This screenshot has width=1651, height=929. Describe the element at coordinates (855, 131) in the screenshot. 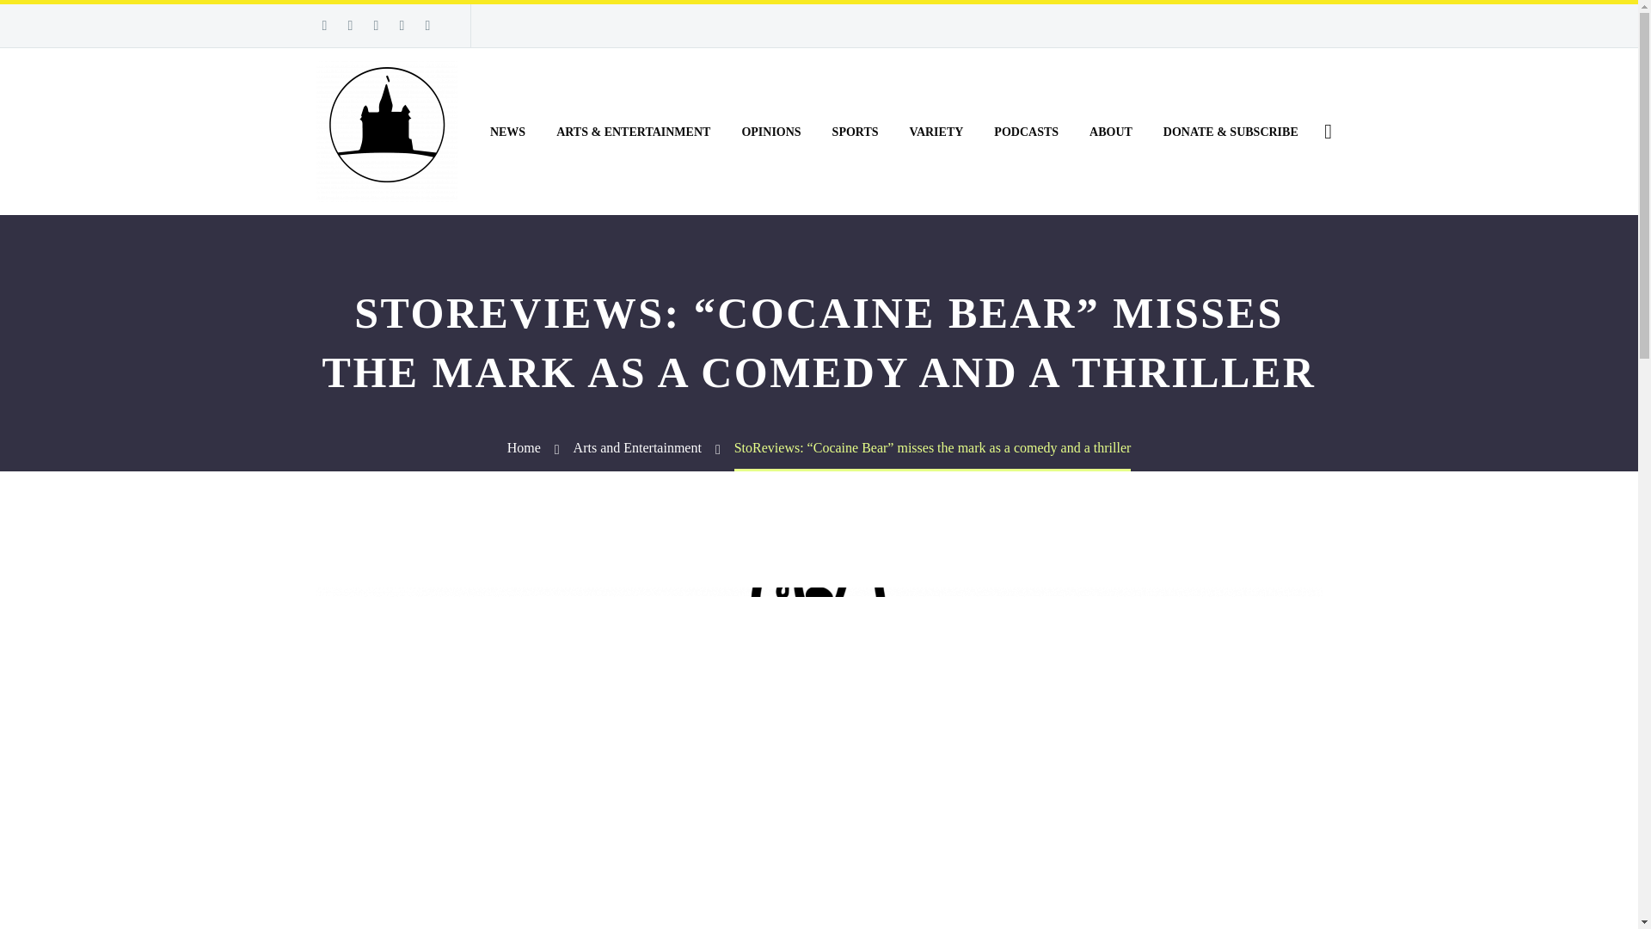

I see `SPORTS` at that location.